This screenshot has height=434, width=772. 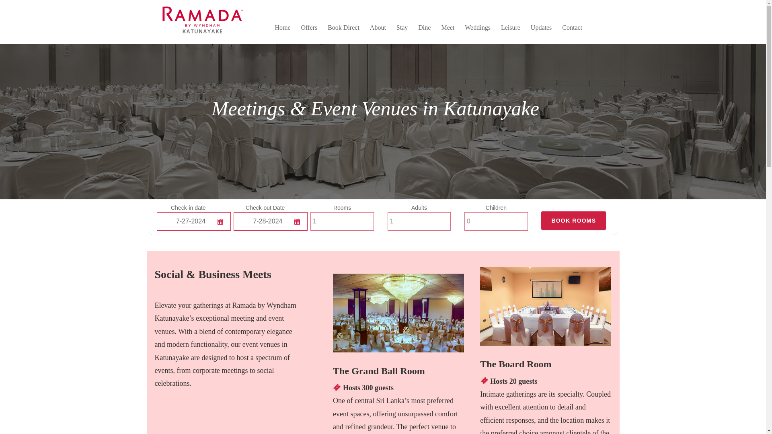 I want to click on About, so click(x=378, y=27).